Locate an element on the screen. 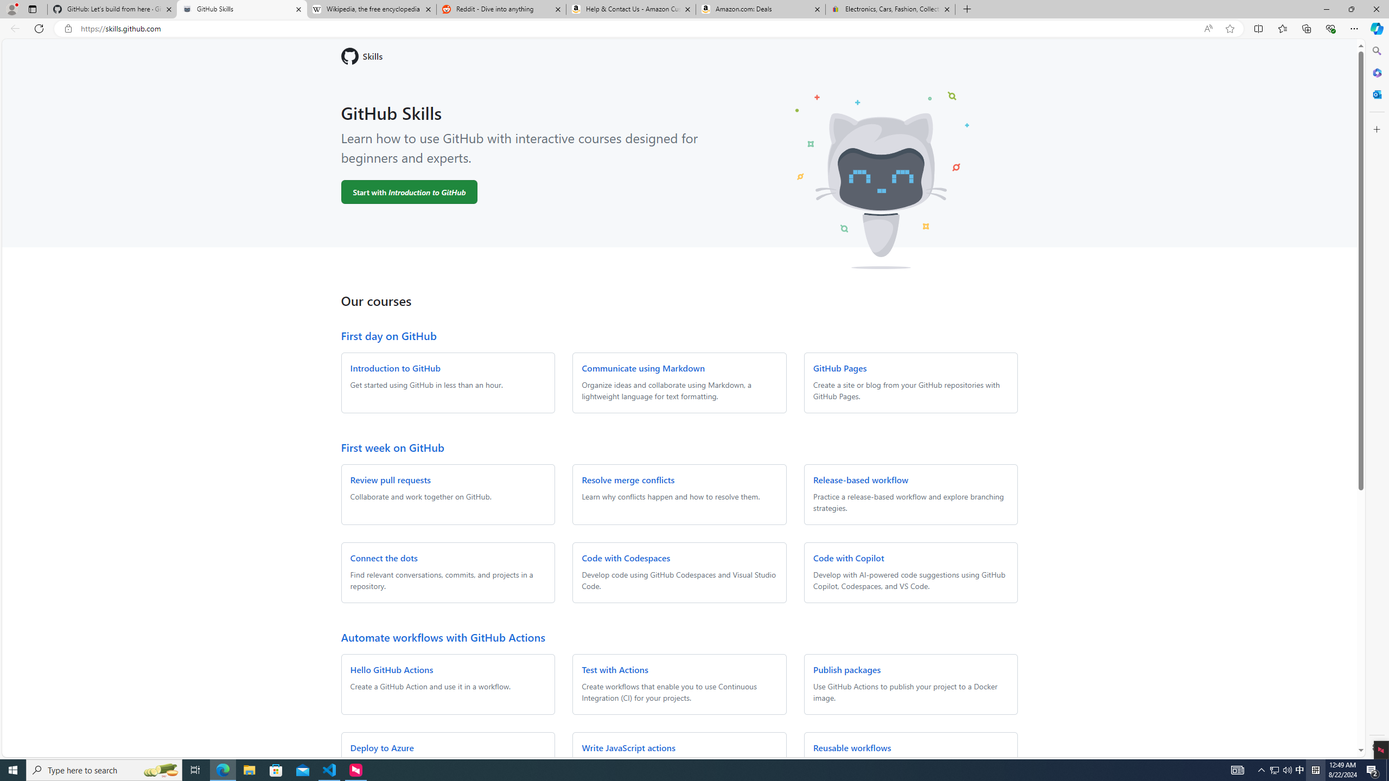 This screenshot has width=1389, height=781. Test with Actions is located at coordinates (615, 669).